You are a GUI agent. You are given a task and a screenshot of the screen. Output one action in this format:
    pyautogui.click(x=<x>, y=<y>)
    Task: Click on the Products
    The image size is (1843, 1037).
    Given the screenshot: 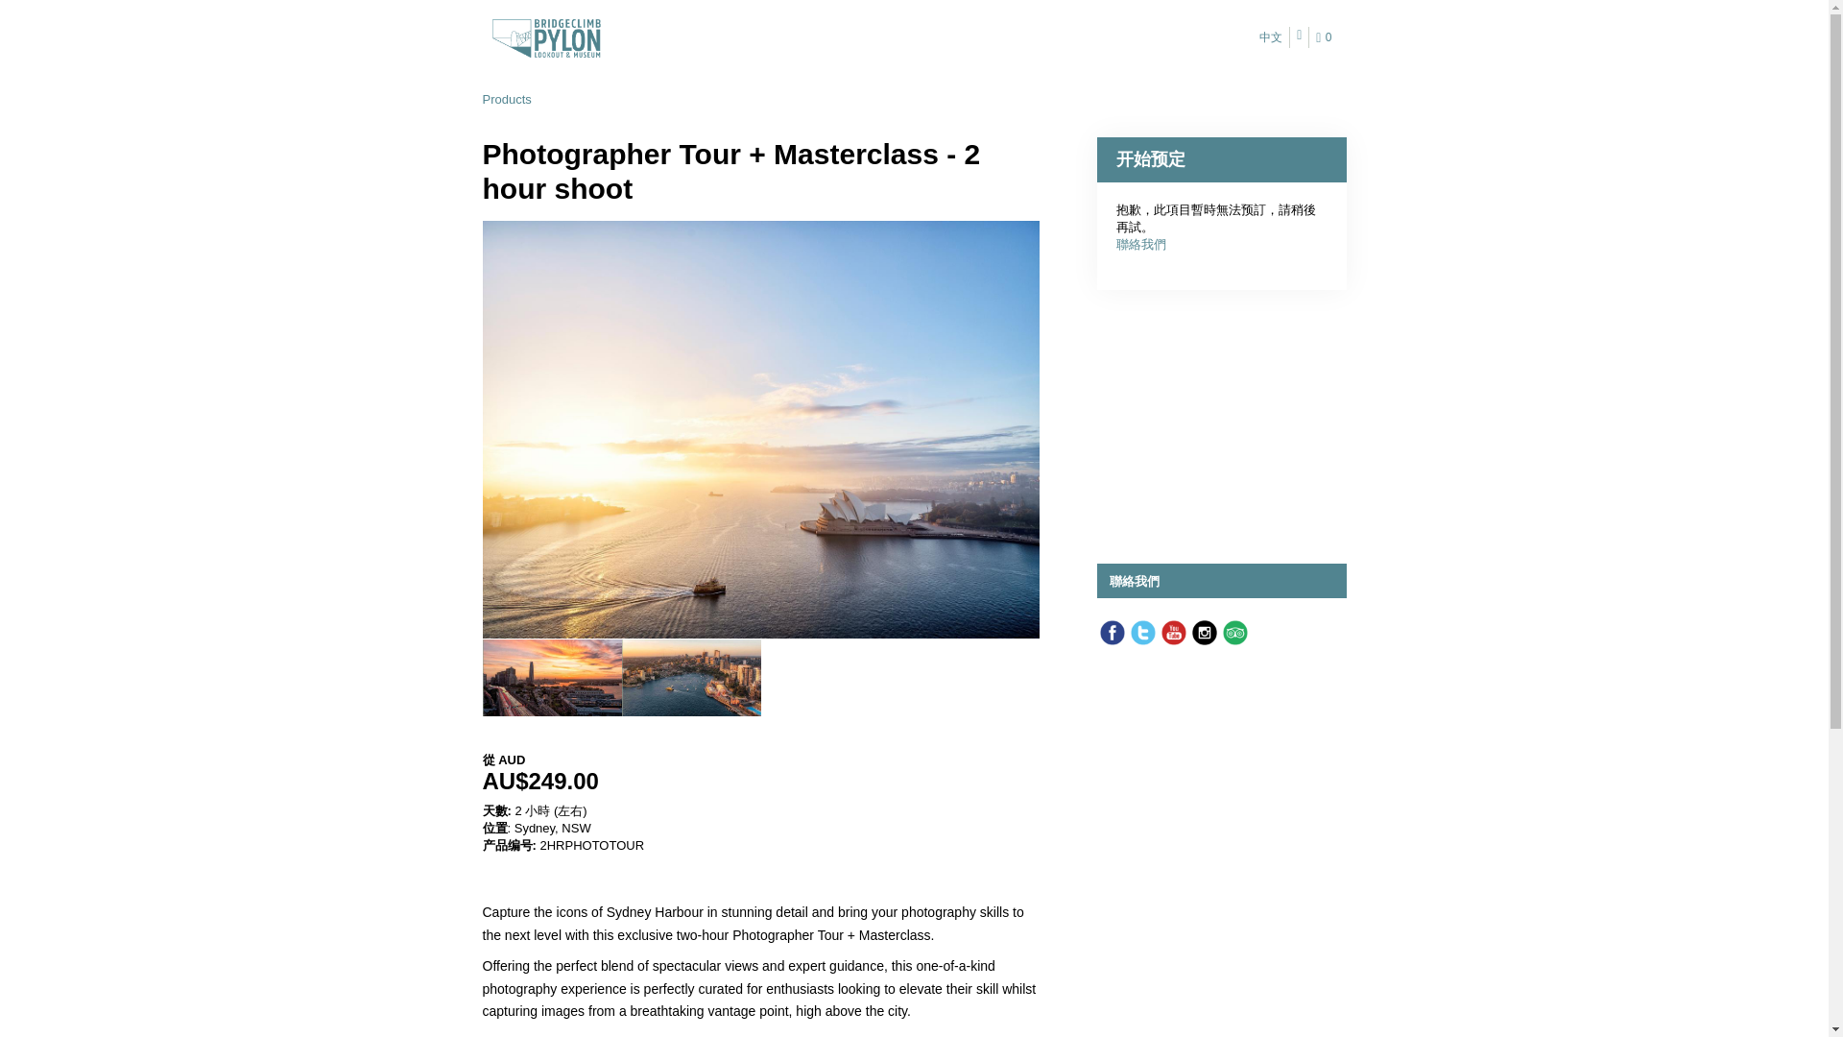 What is the action you would take?
    pyautogui.click(x=505, y=100)
    